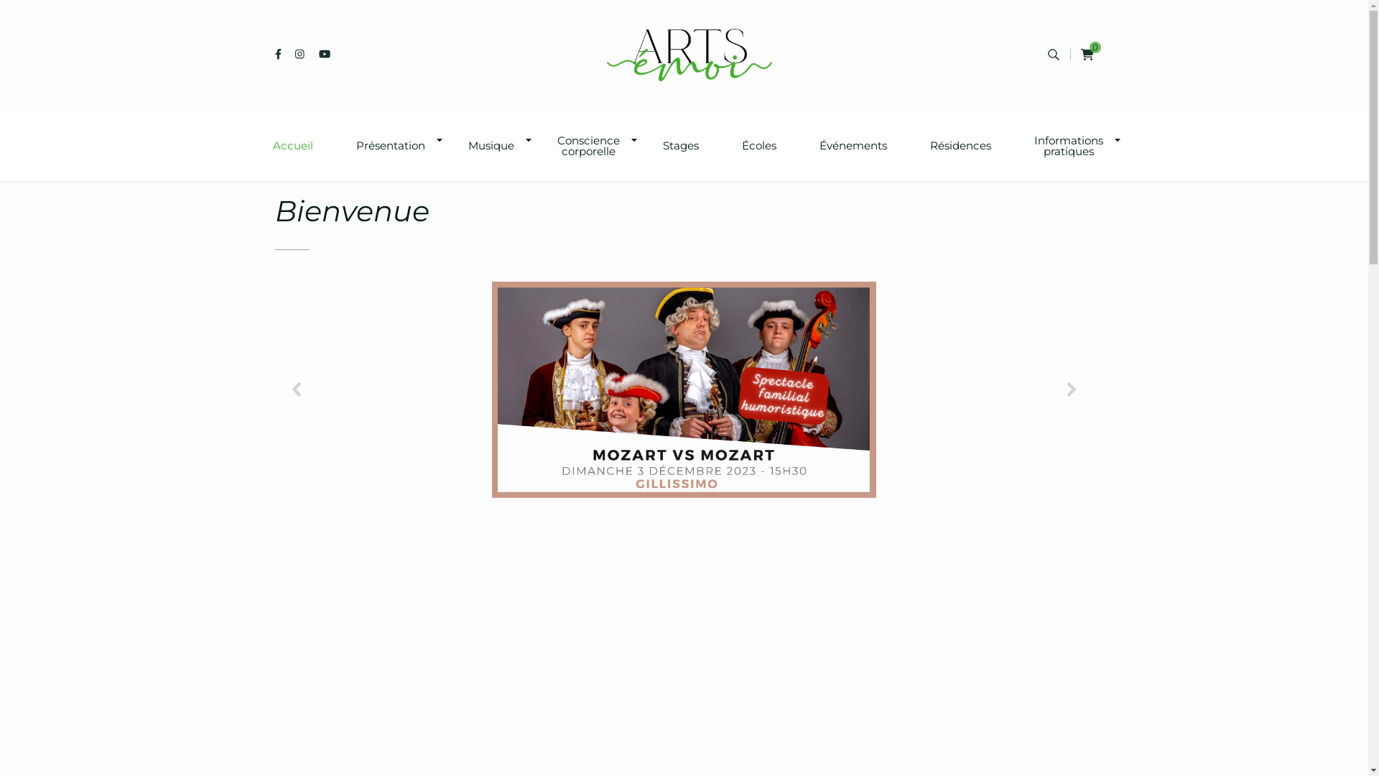  What do you see at coordinates (293, 145) in the screenshot?
I see `Accueil` at bounding box center [293, 145].